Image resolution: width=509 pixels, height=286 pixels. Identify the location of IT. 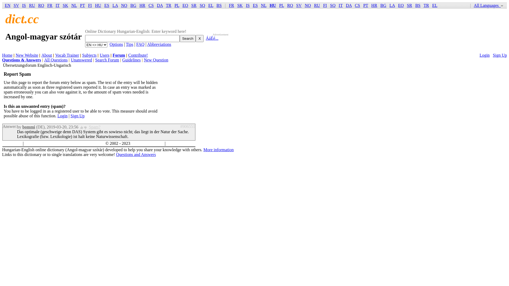
(58, 5).